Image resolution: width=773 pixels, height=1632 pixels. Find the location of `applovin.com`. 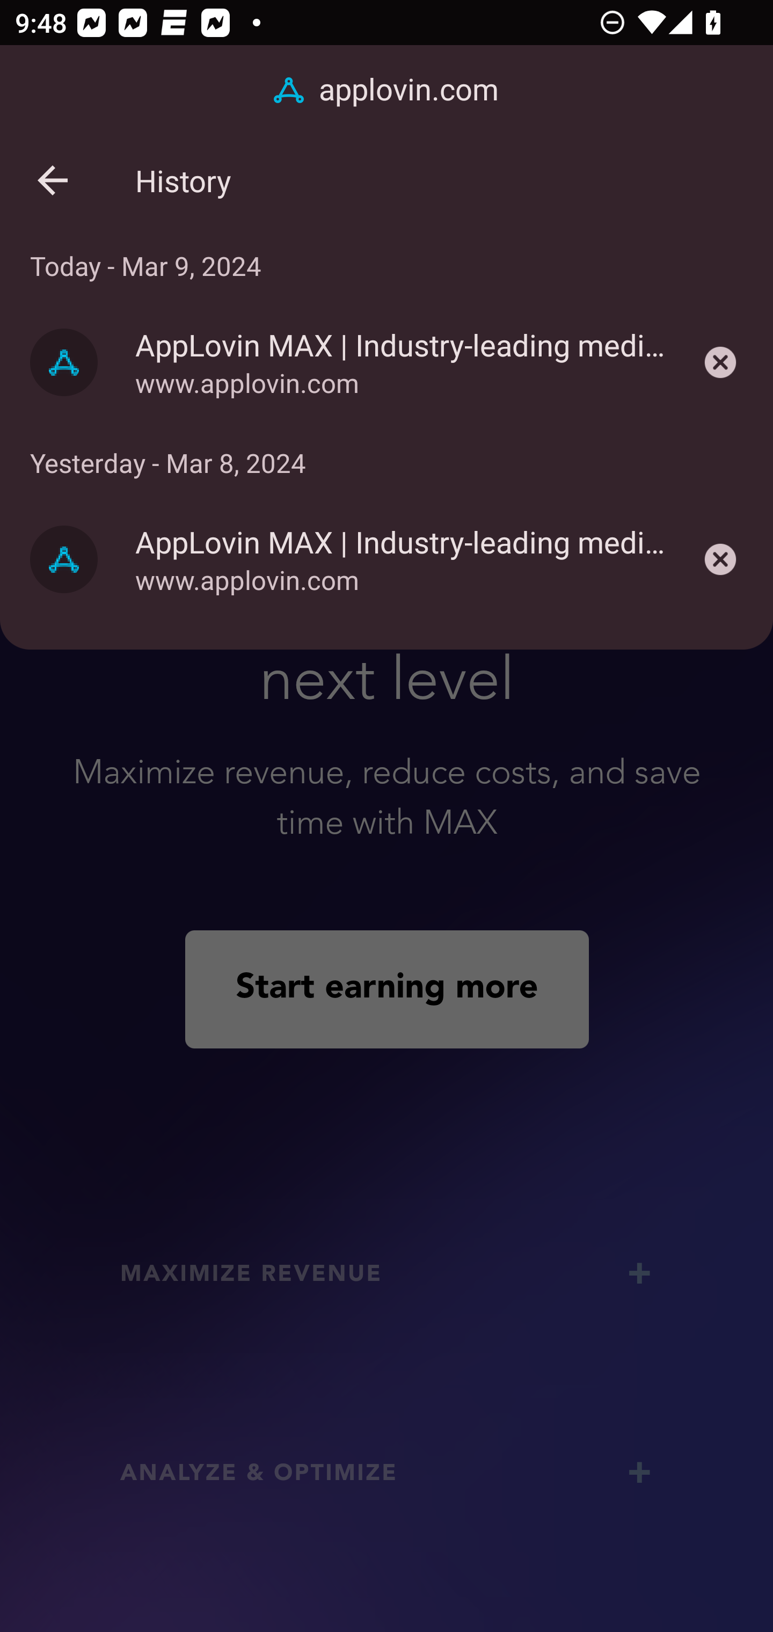

applovin.com is located at coordinates (386, 90).